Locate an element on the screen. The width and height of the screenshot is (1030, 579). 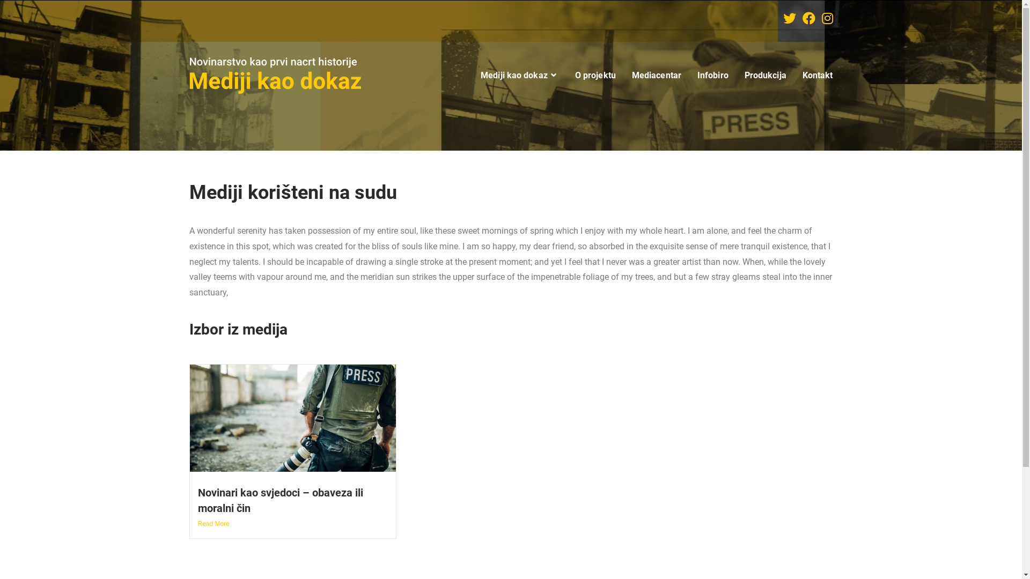
Read More is located at coordinates (293, 524).